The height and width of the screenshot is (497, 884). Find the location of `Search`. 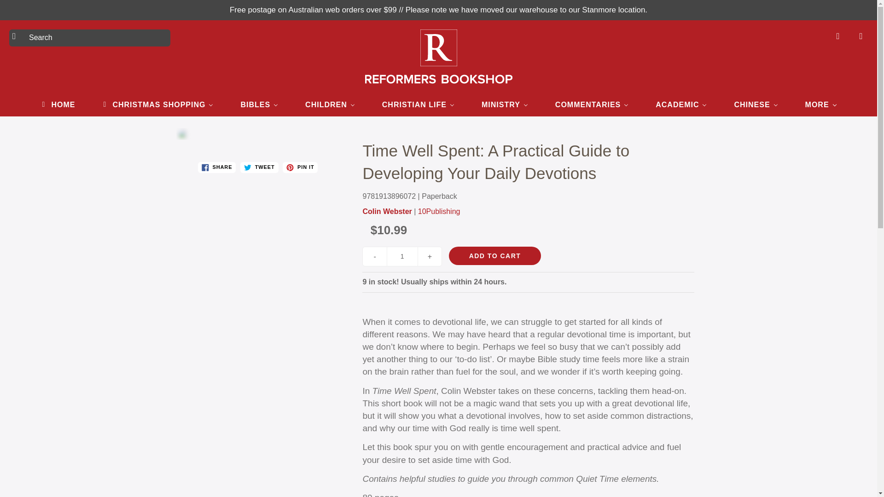

Search is located at coordinates (17, 36).